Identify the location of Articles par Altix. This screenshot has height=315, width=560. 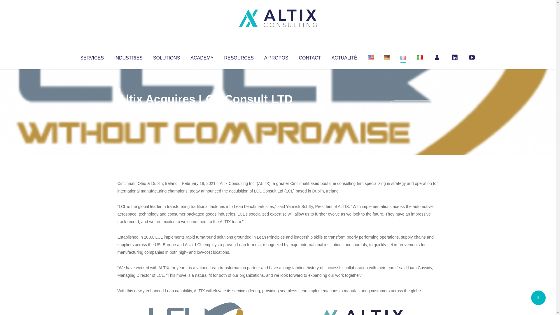
(128, 111).